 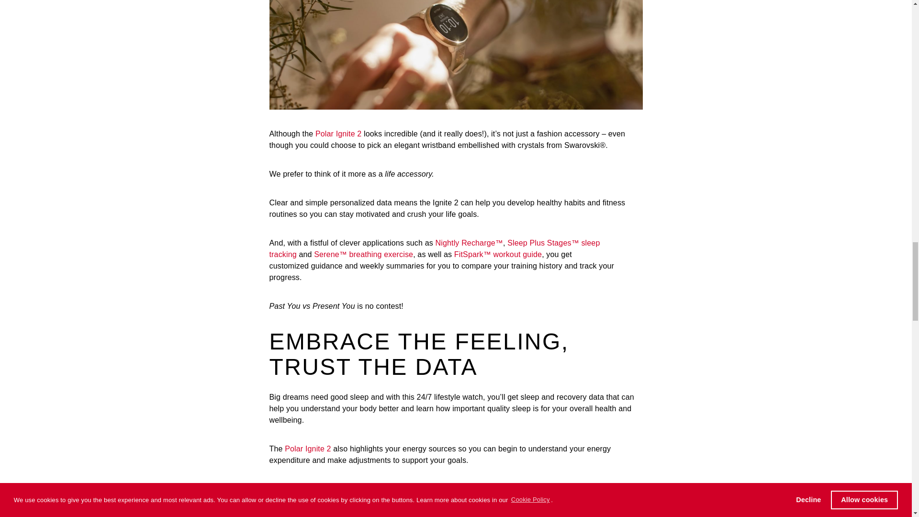 I want to click on Training Load Pro, so click(x=317, y=489).